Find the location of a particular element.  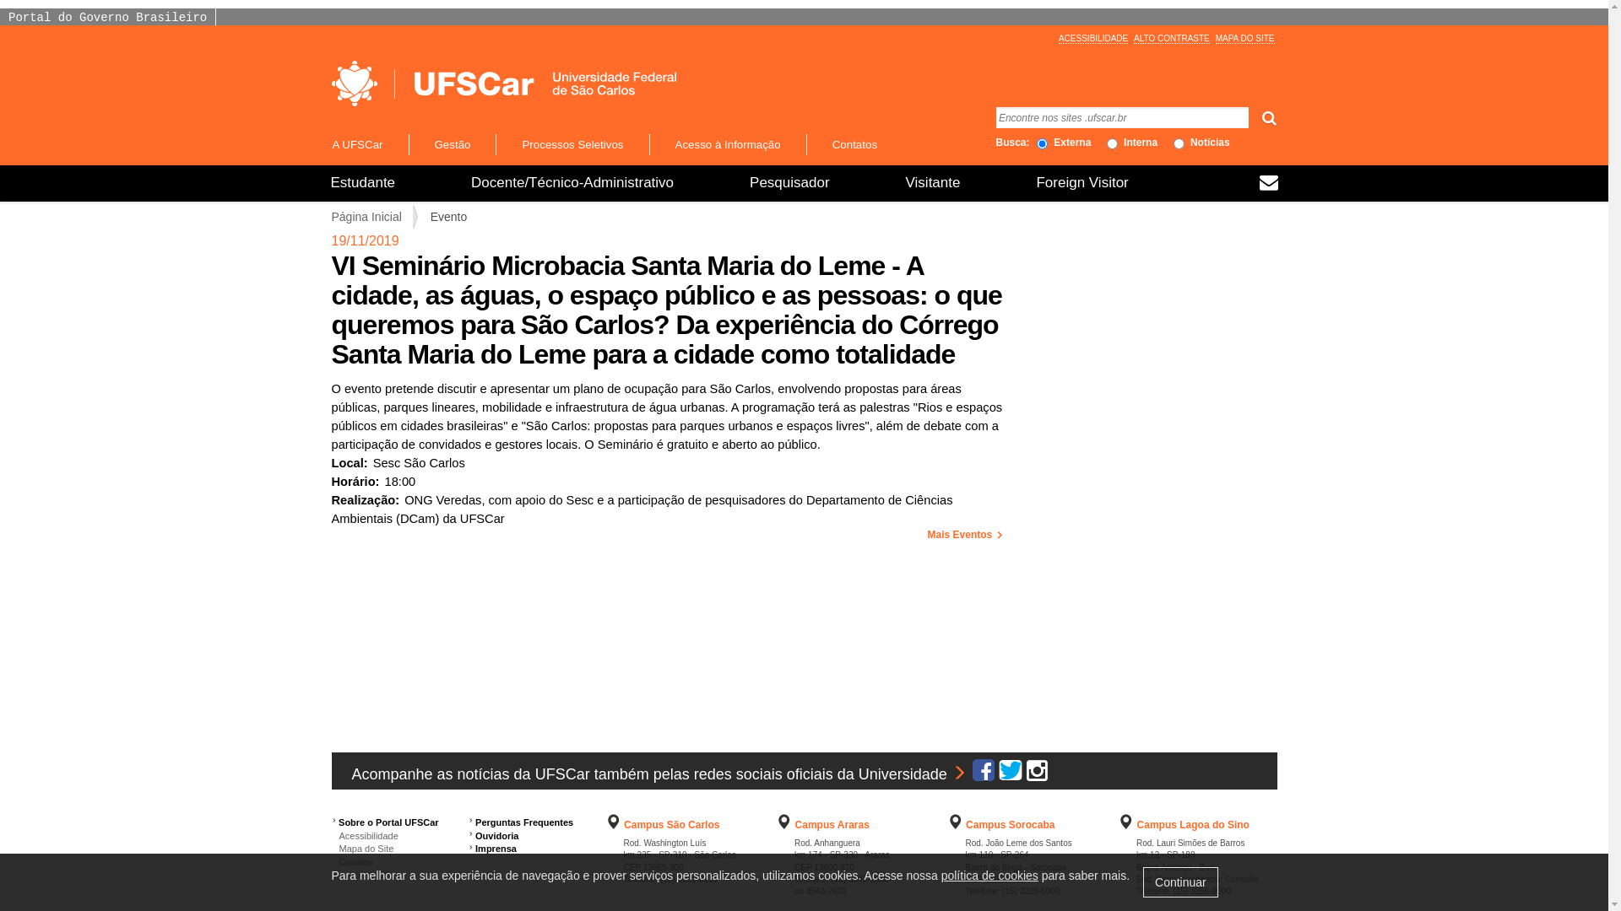

WEBmail is located at coordinates (1269, 185).